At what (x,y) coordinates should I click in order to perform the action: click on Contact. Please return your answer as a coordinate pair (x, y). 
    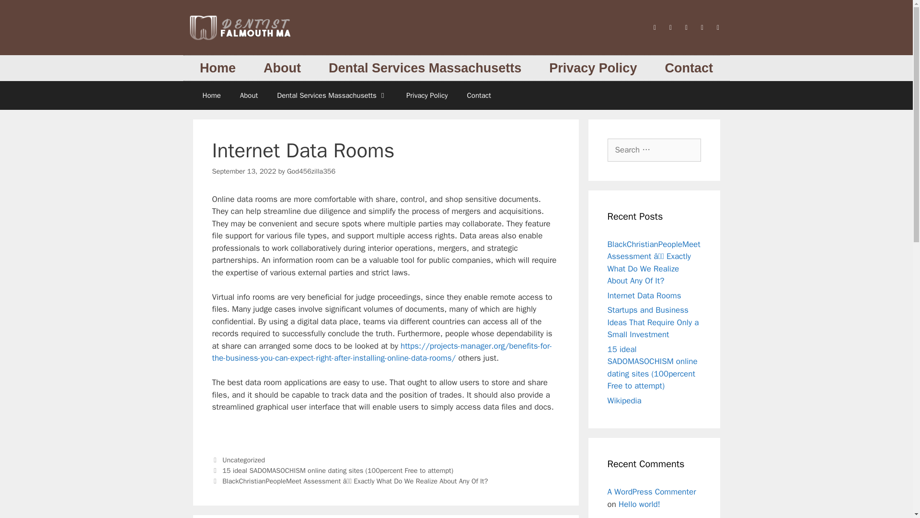
    Looking at the image, I should click on (479, 95).